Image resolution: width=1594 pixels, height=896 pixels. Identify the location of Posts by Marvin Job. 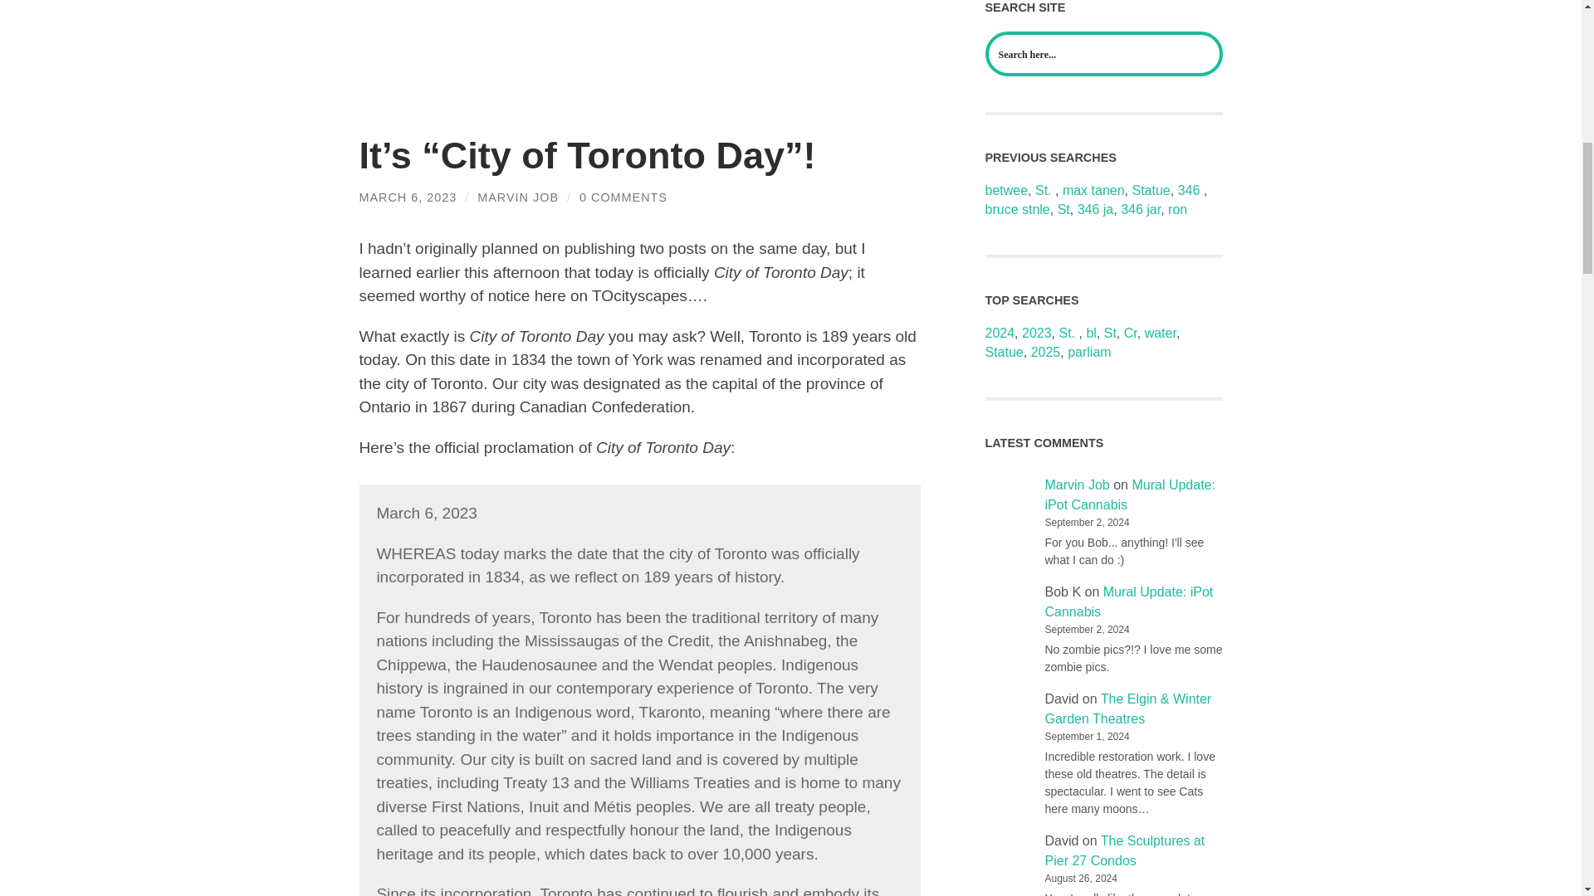
(518, 197).